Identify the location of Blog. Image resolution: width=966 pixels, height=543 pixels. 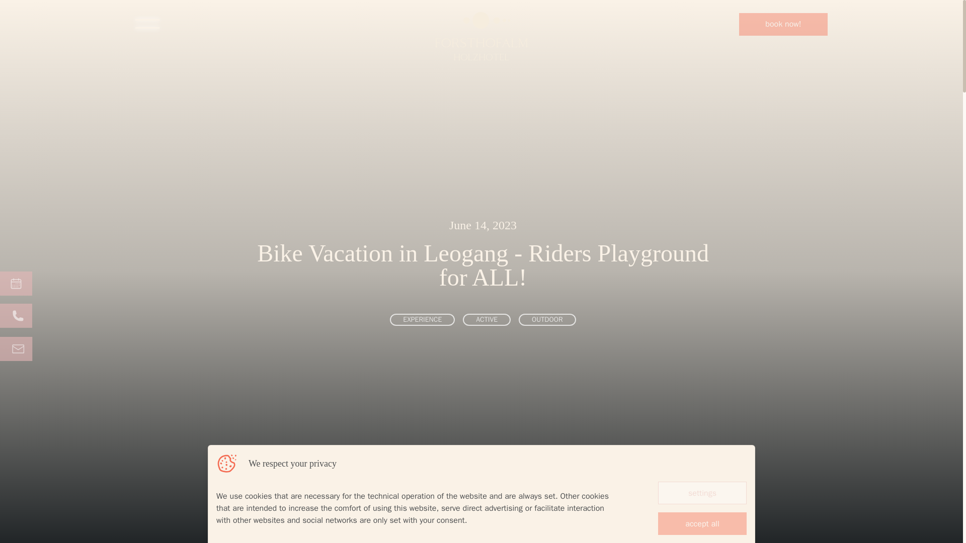
(717, 501).